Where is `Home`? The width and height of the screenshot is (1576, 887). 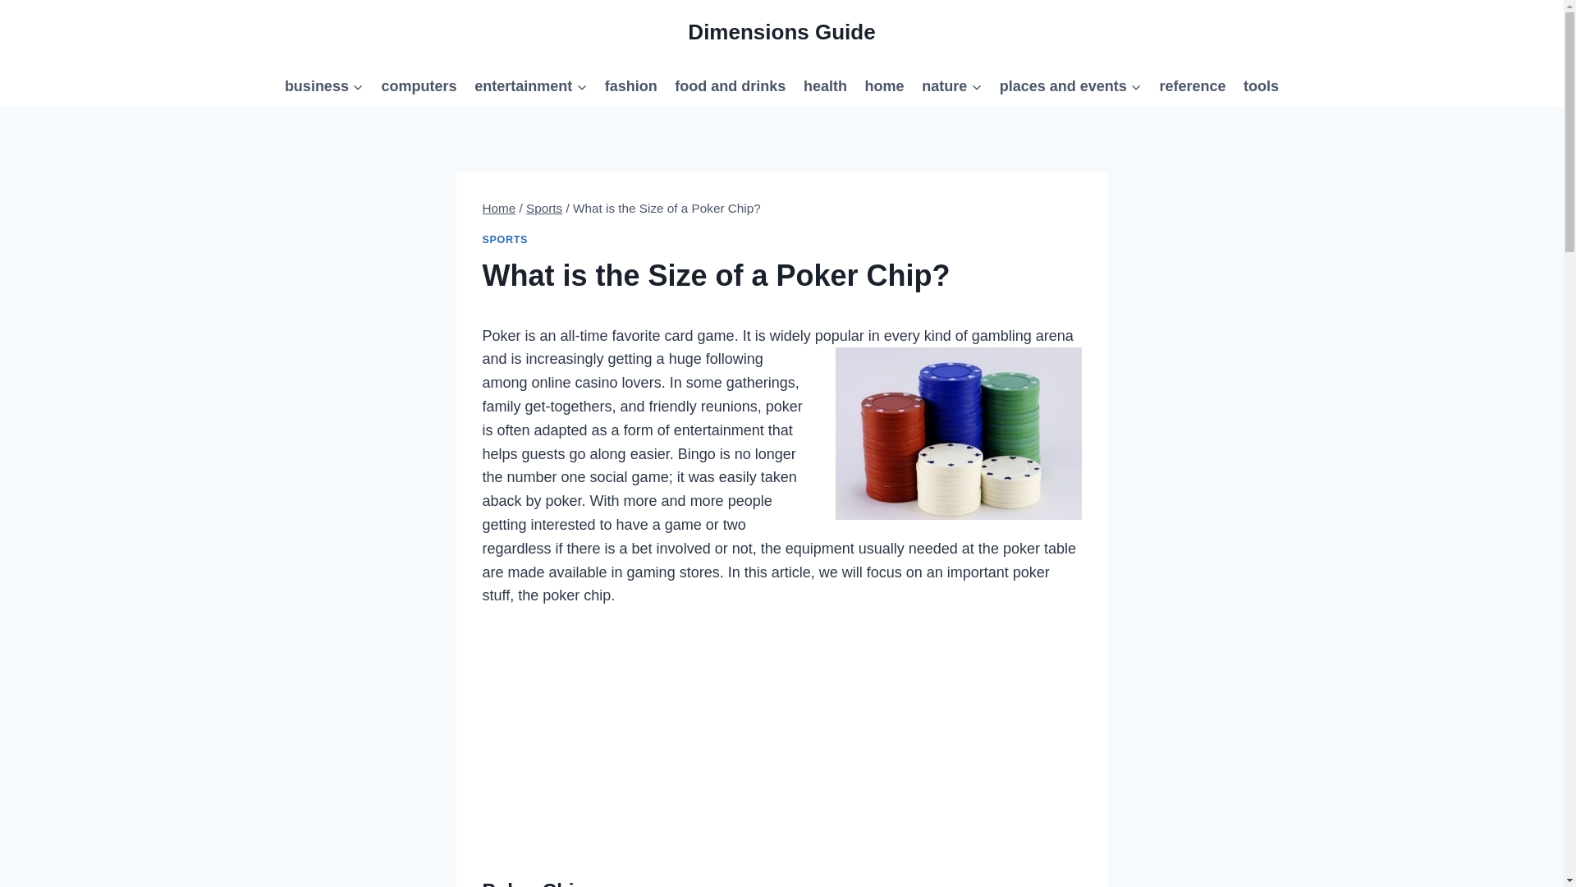
Home is located at coordinates (499, 209).